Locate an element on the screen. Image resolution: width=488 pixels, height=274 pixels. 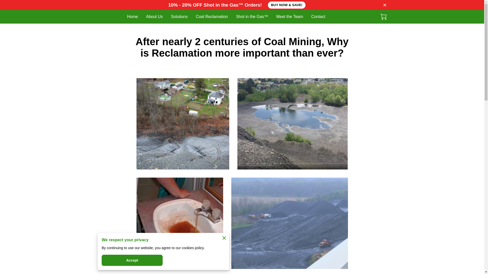
0 is located at coordinates (383, 17).